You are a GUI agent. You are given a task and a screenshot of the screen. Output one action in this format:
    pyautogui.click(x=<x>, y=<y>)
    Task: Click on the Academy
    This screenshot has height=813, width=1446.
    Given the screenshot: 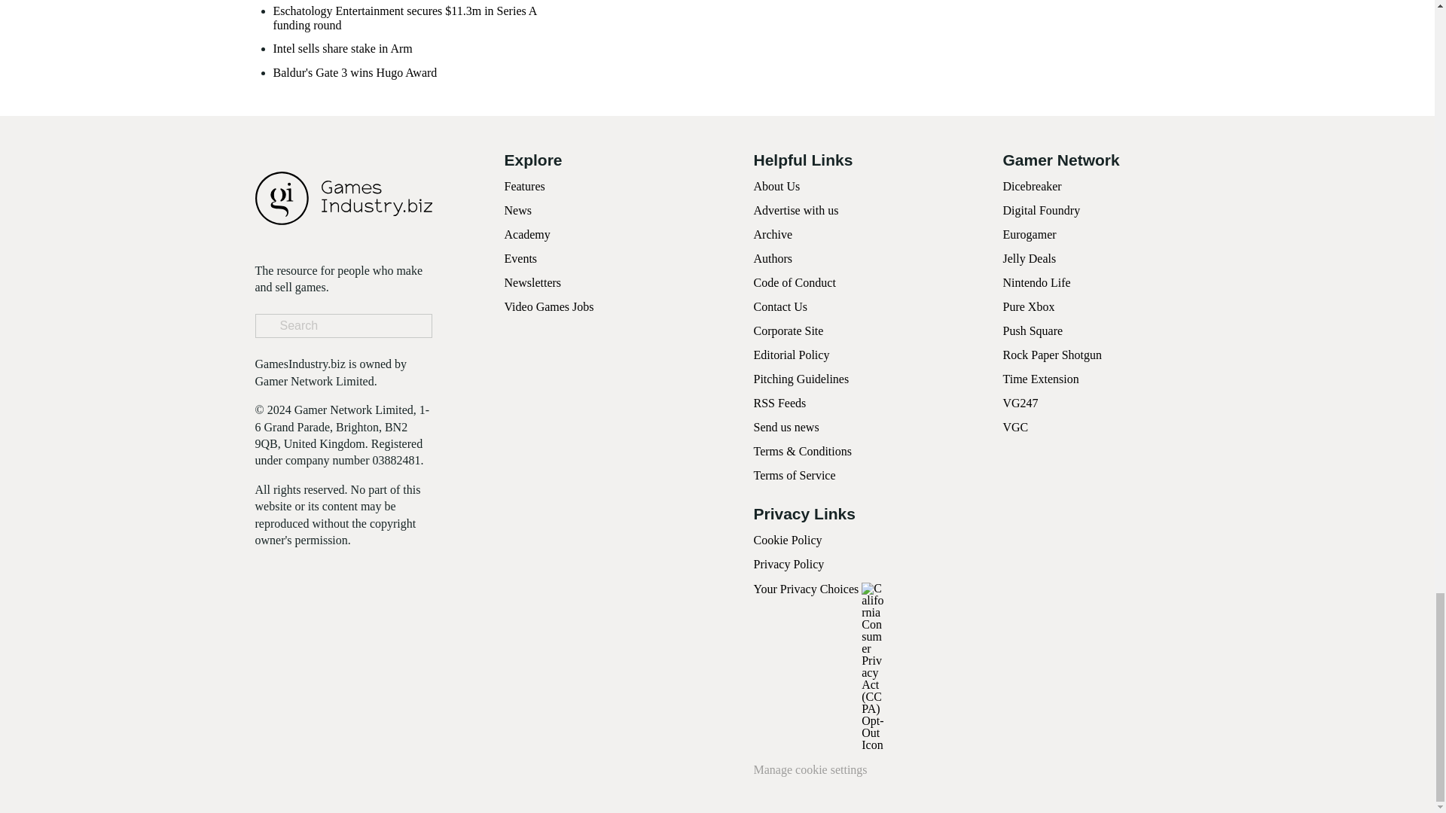 What is the action you would take?
    pyautogui.click(x=527, y=234)
    